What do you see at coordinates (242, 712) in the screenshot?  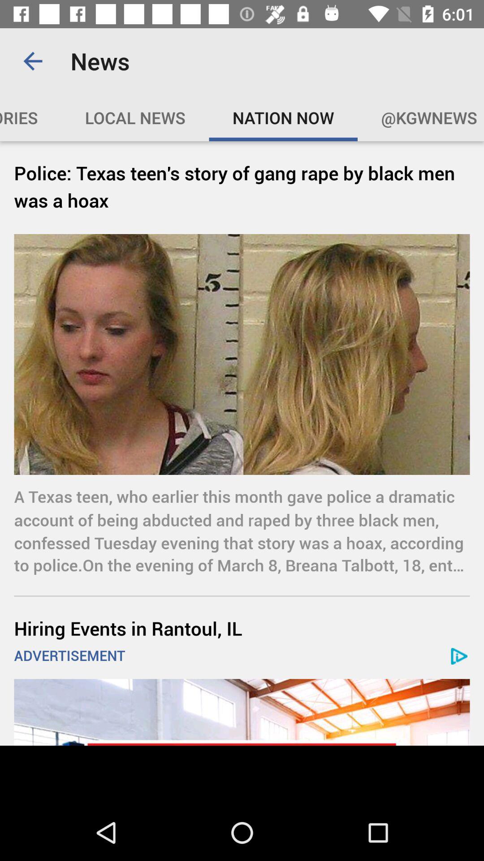 I see `open advertisement` at bounding box center [242, 712].